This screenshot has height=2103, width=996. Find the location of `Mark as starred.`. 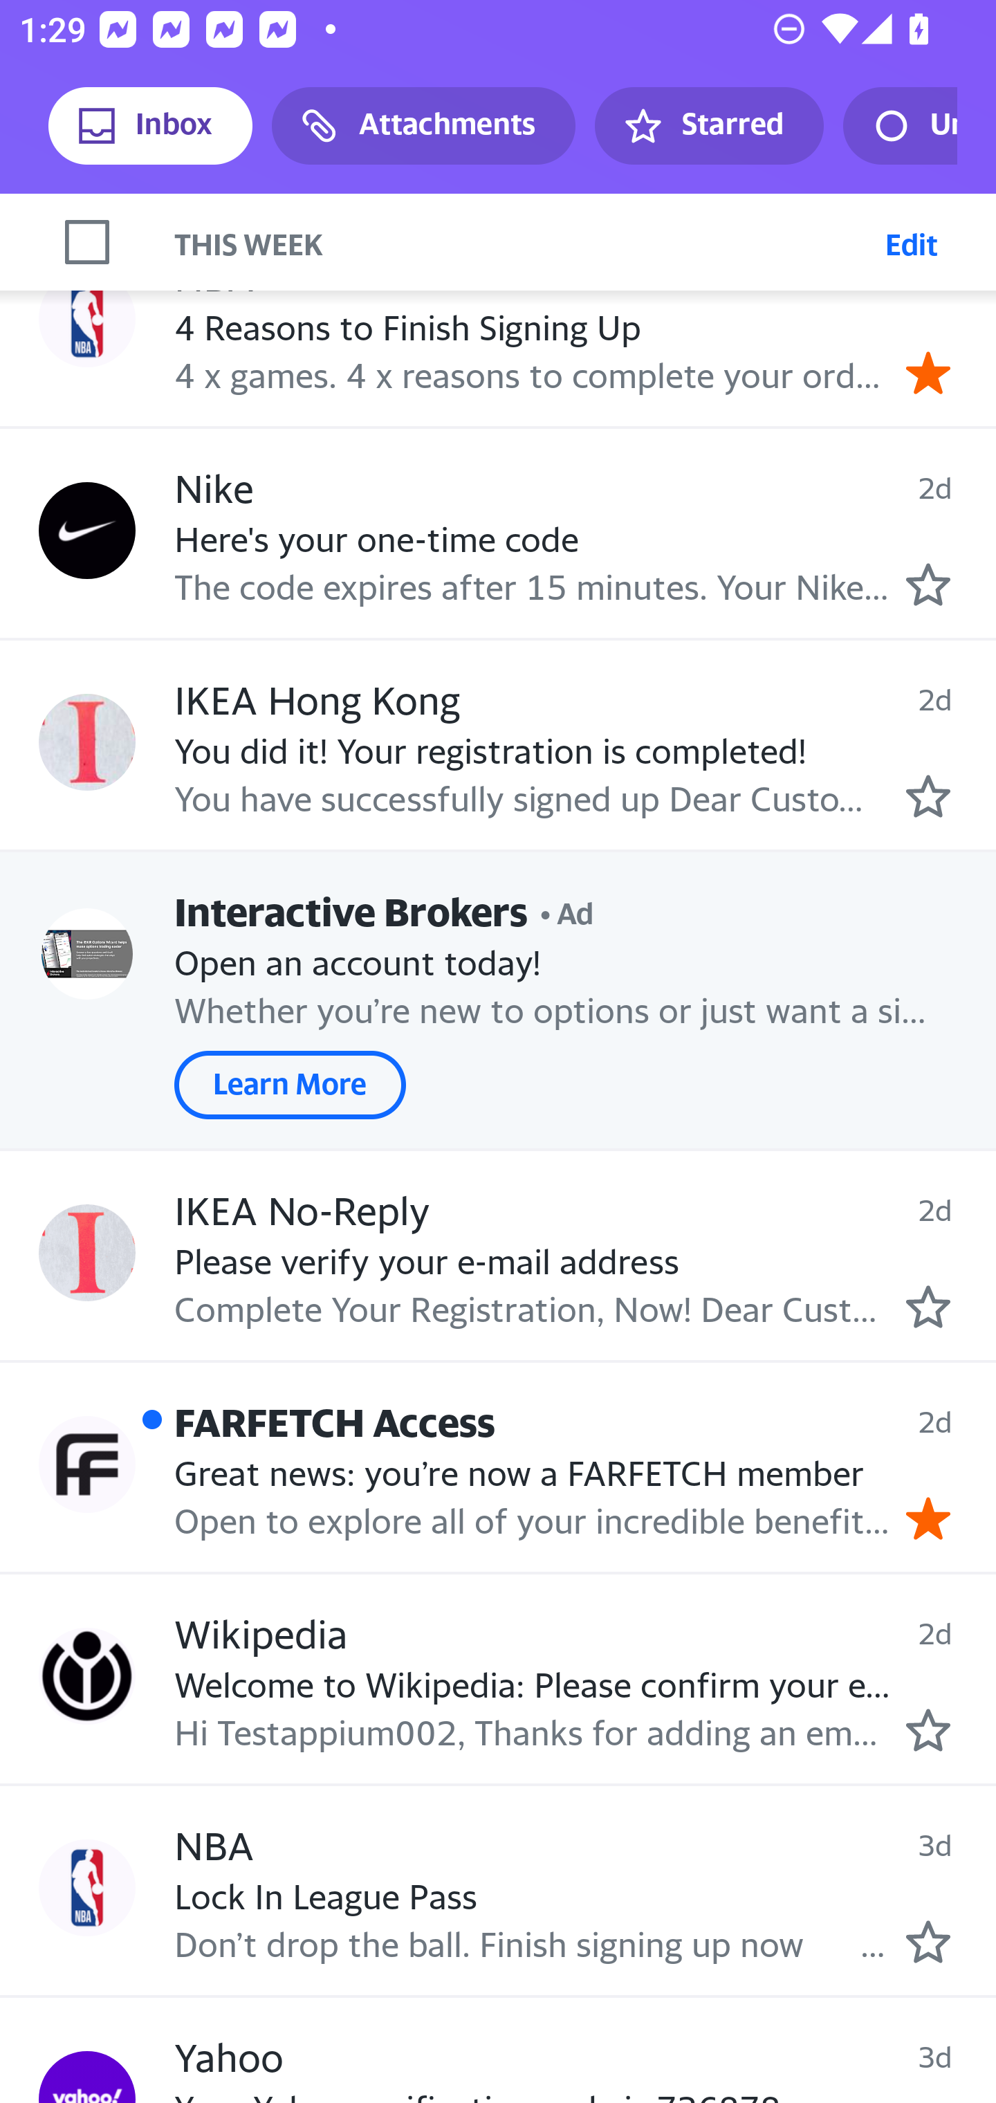

Mark as starred. is located at coordinates (928, 1942).